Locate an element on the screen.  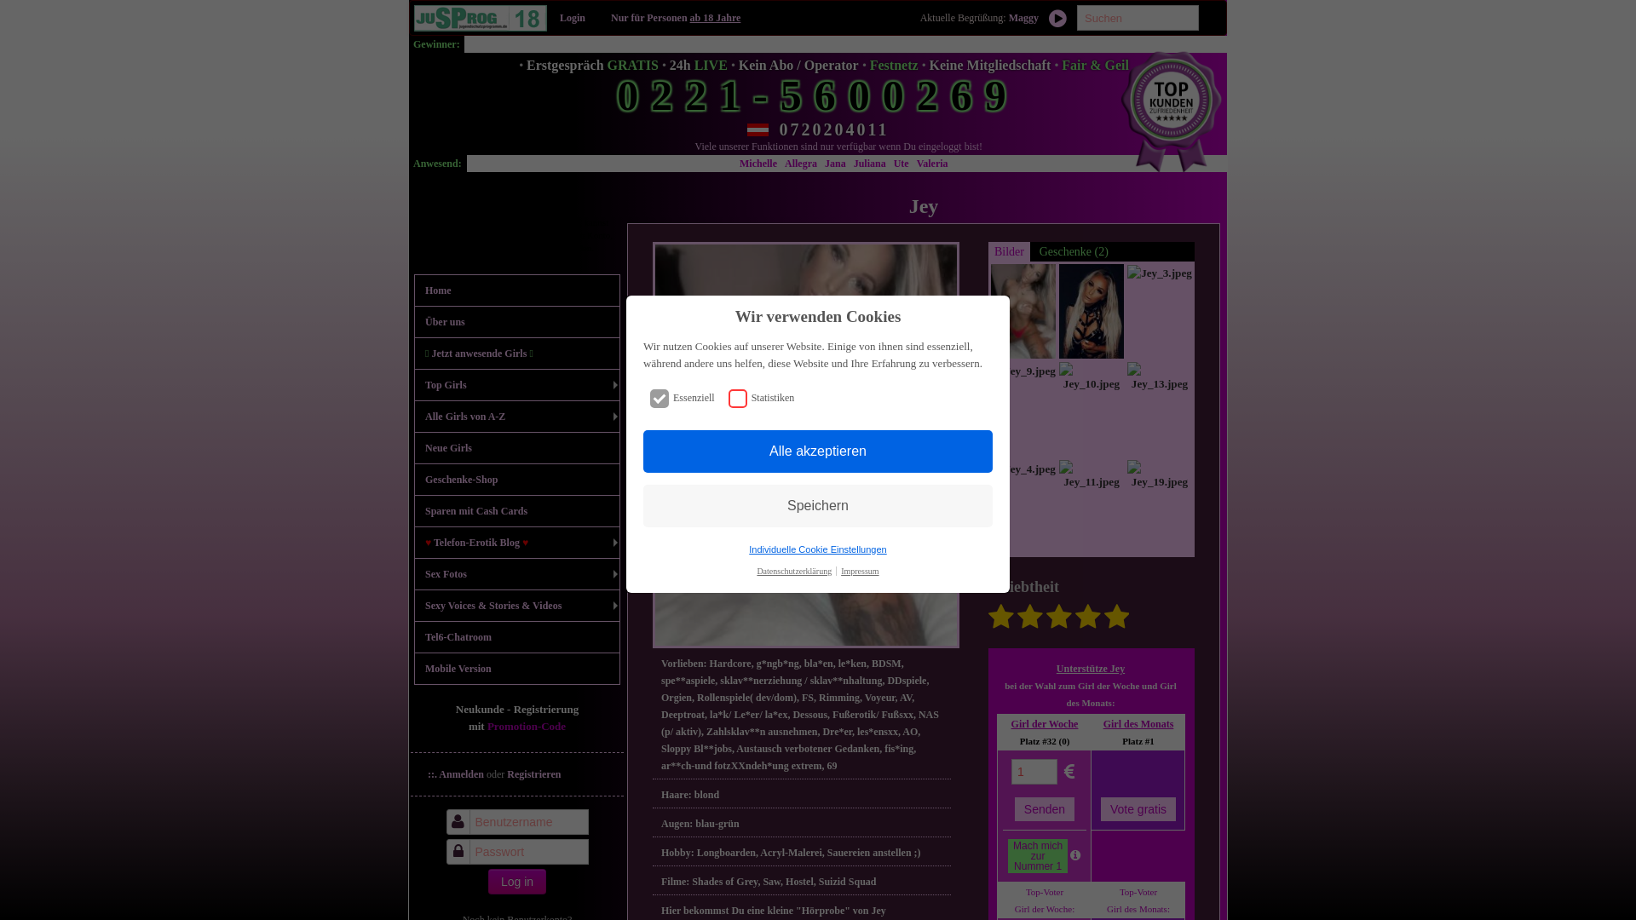
Tel-Sex.cc is located at coordinates (460, 104).